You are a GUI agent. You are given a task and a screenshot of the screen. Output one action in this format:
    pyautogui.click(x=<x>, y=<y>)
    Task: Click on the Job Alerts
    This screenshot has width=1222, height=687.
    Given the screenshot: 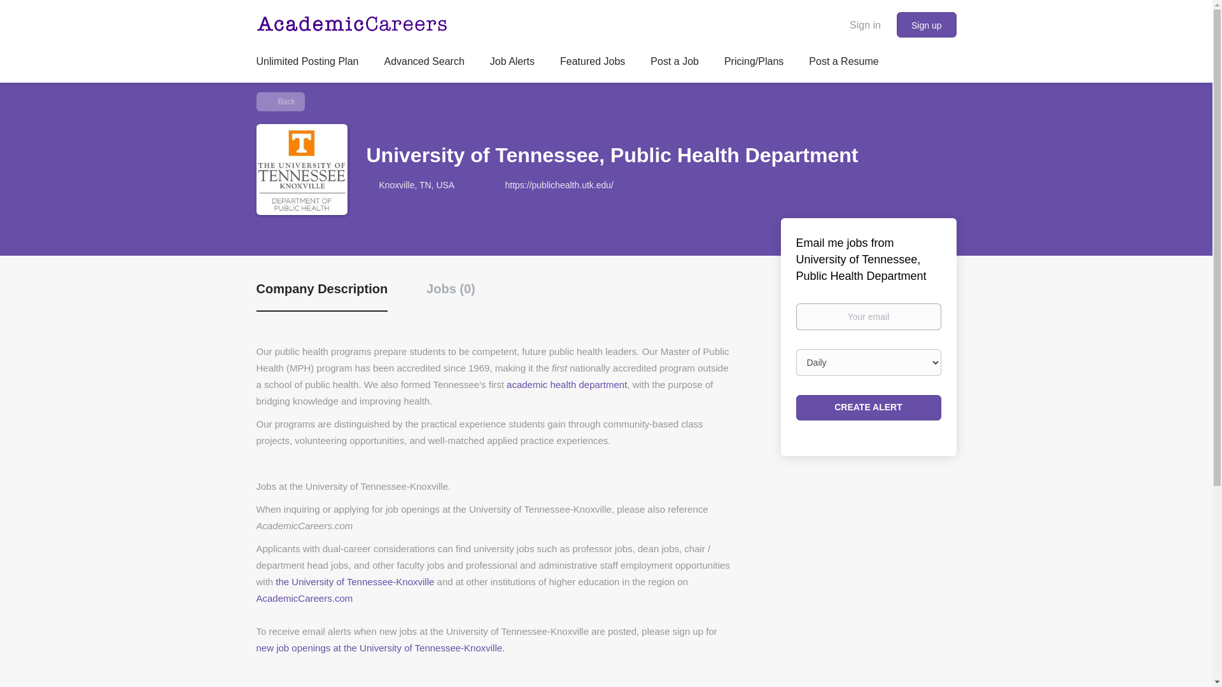 What is the action you would take?
    pyautogui.click(x=512, y=64)
    